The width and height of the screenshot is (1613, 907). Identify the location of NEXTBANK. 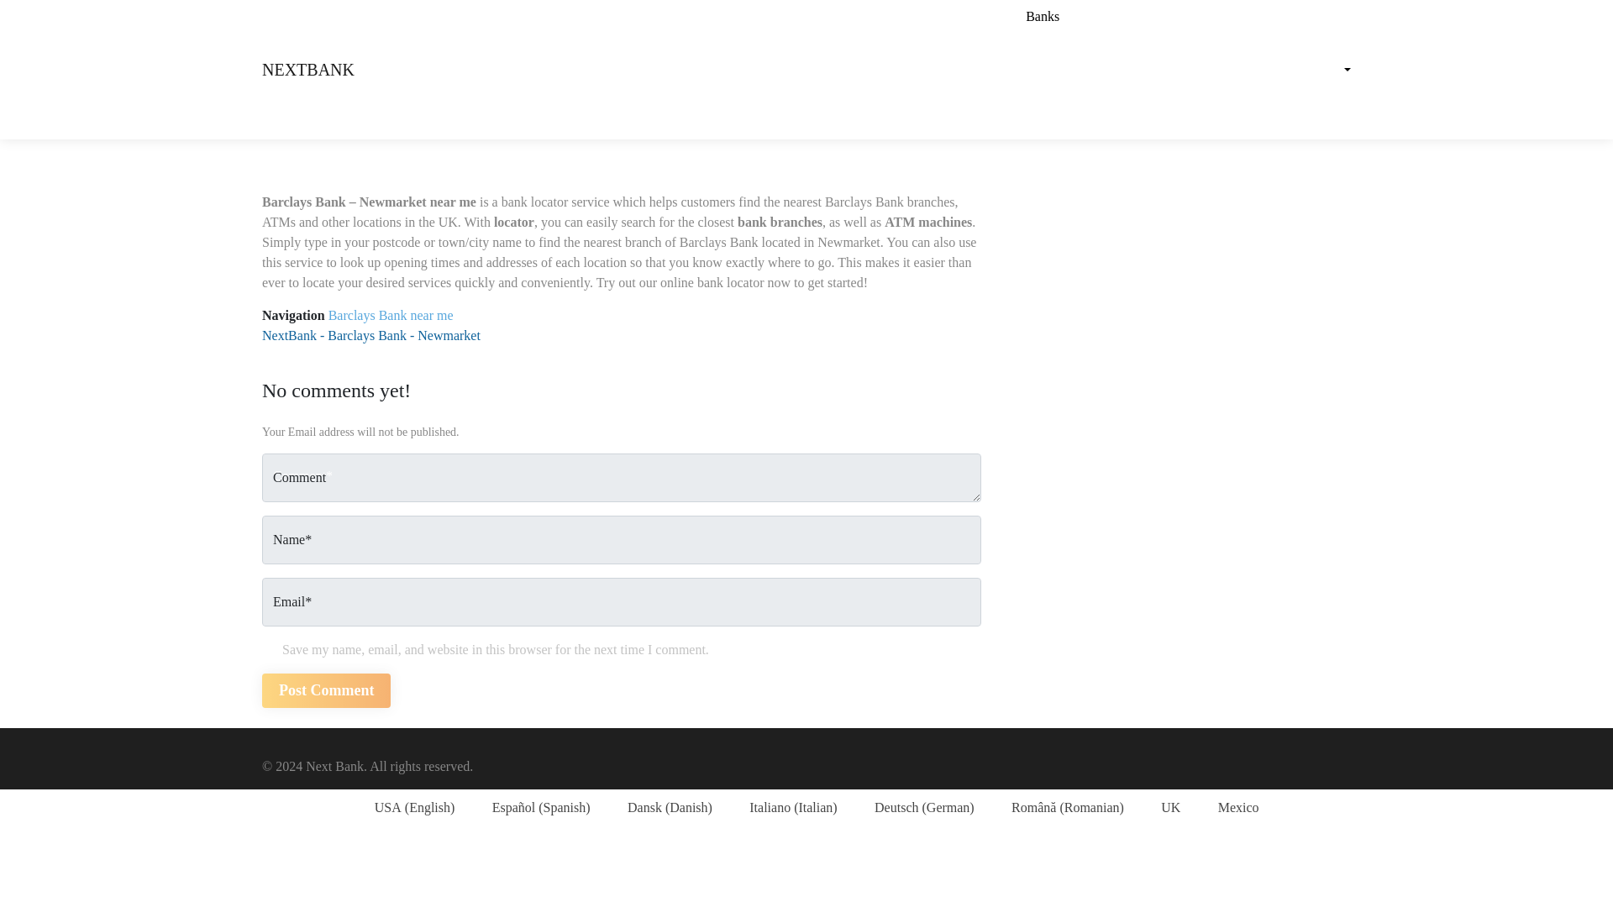
(307, 69).